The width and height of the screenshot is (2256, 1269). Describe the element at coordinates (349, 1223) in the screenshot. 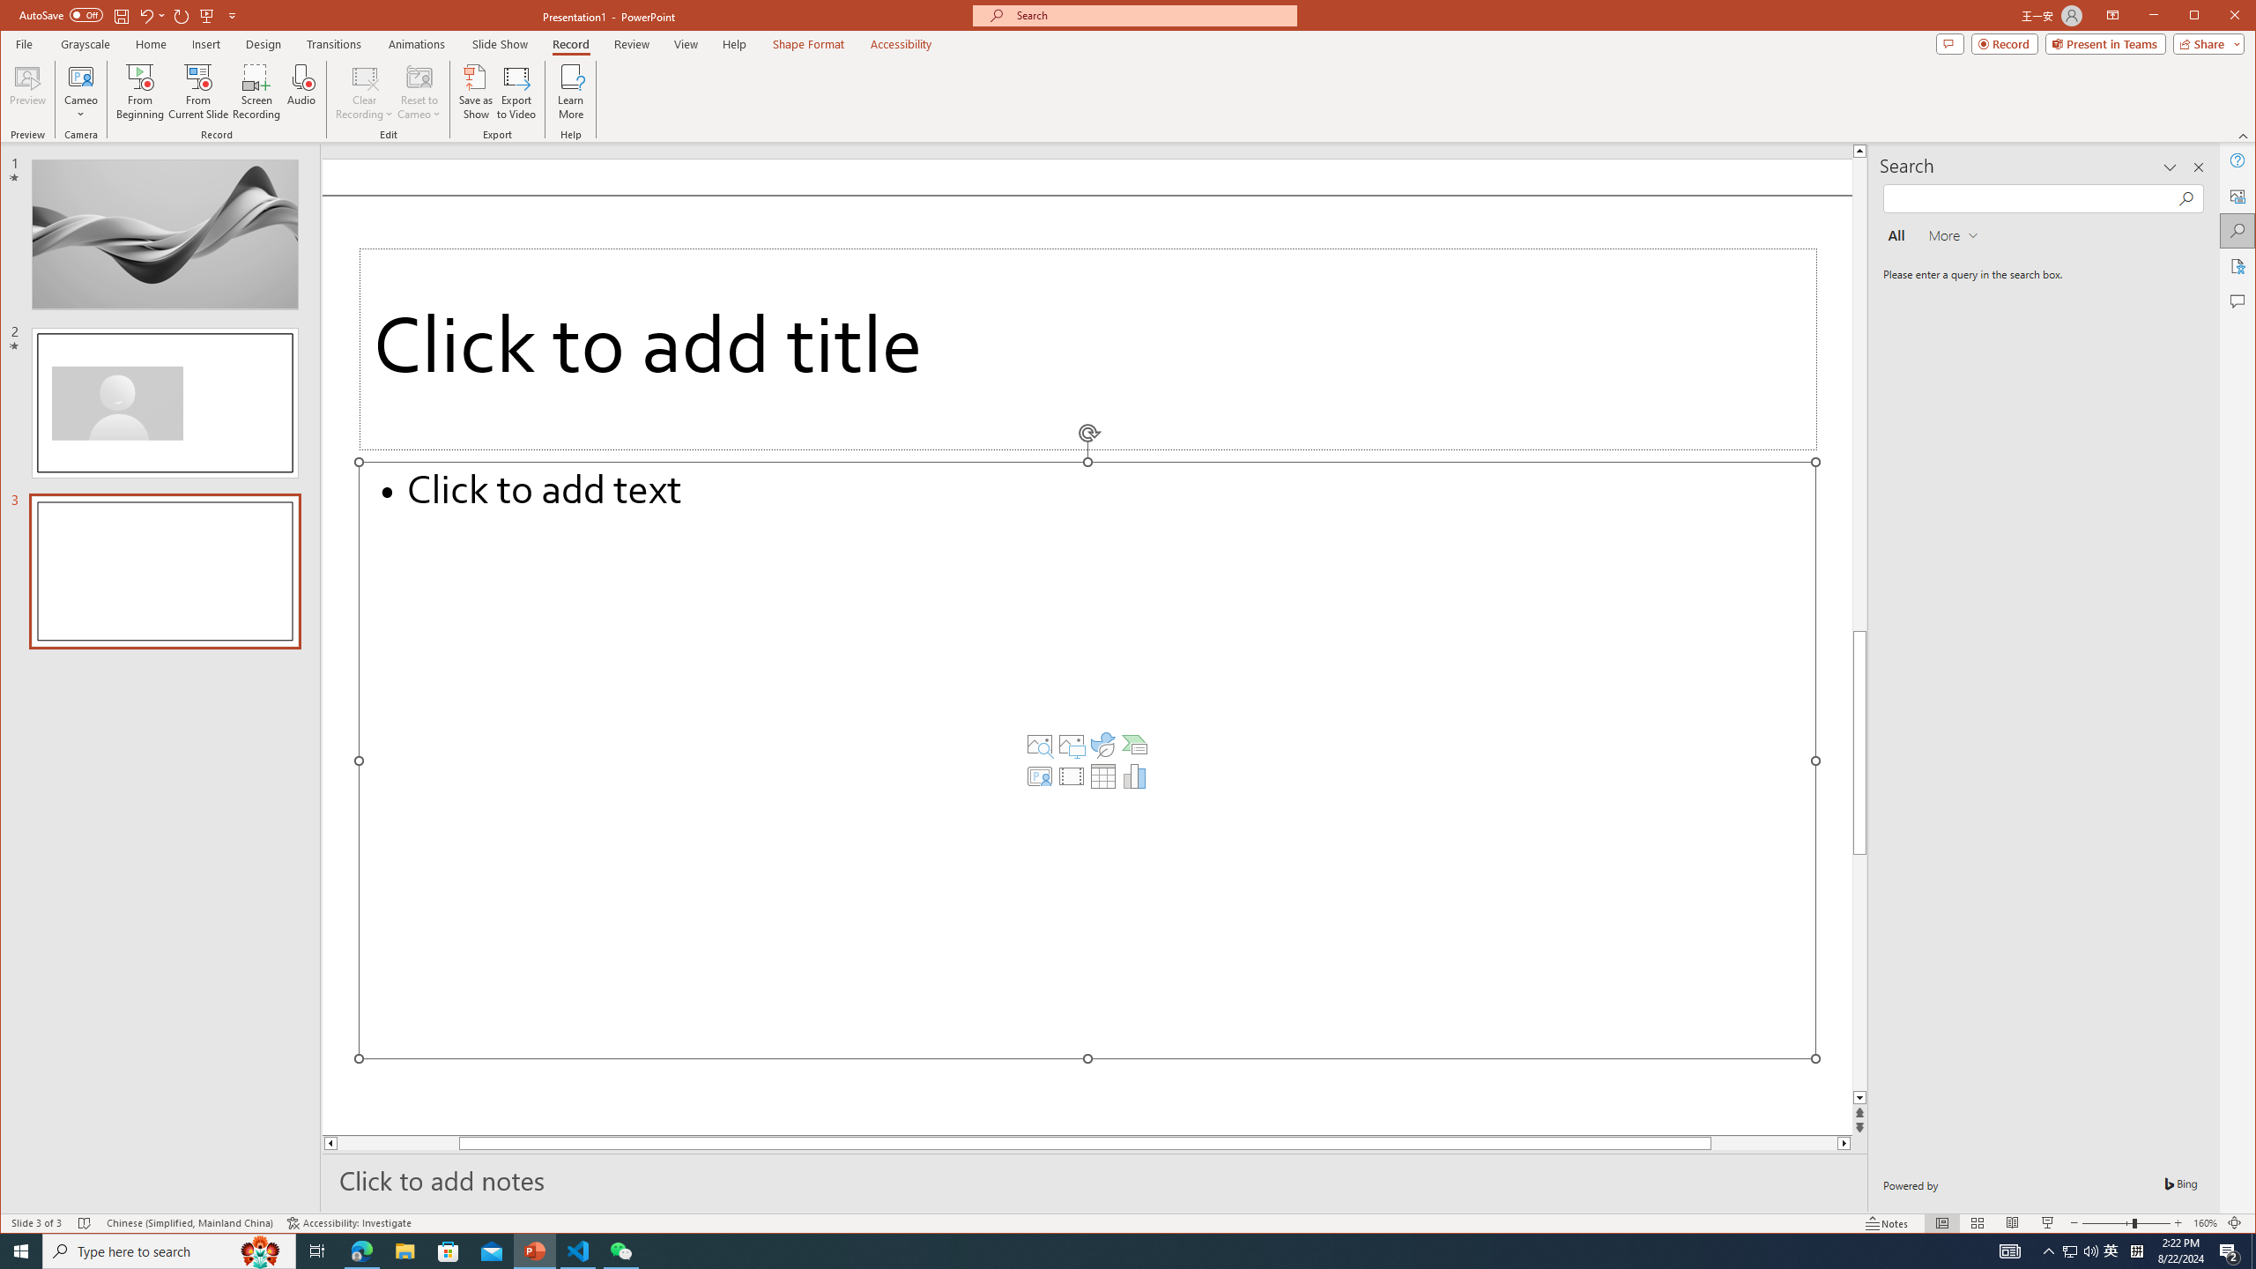

I see `Accessibility Checker Accessibility: Investigate` at that location.